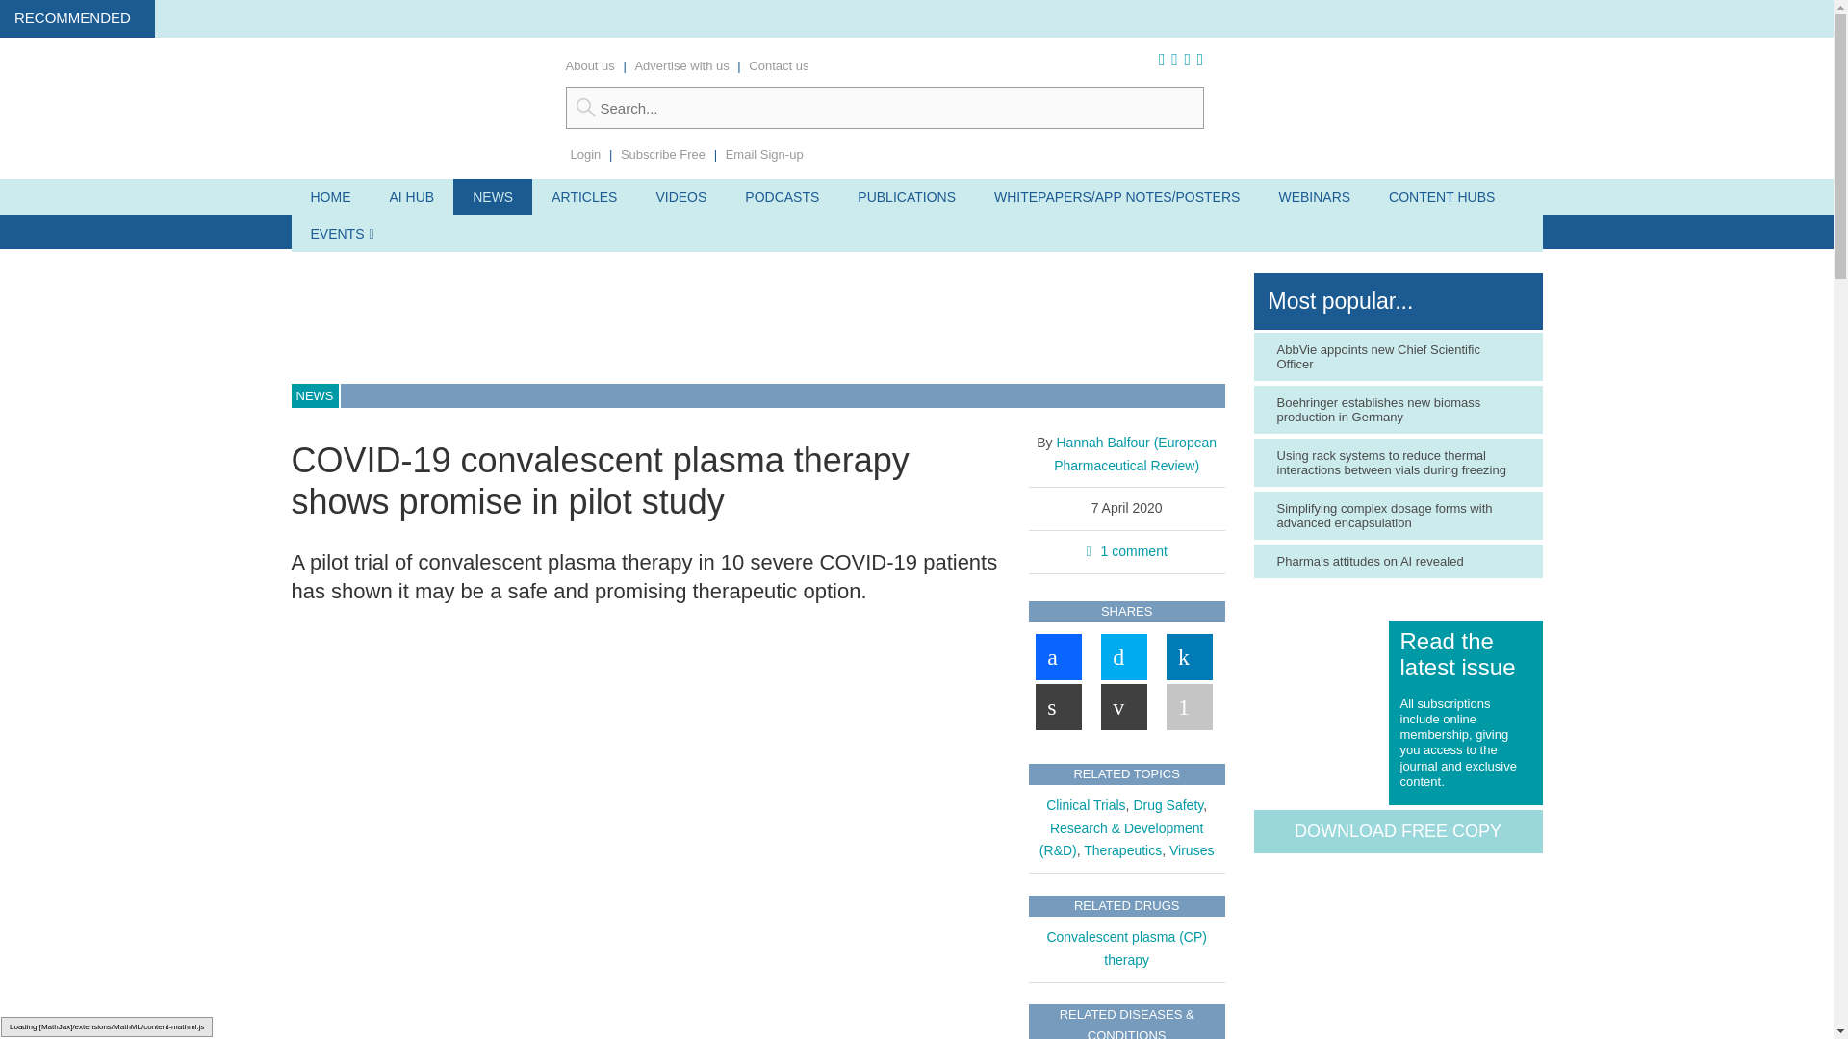  I want to click on HOME, so click(329, 196).